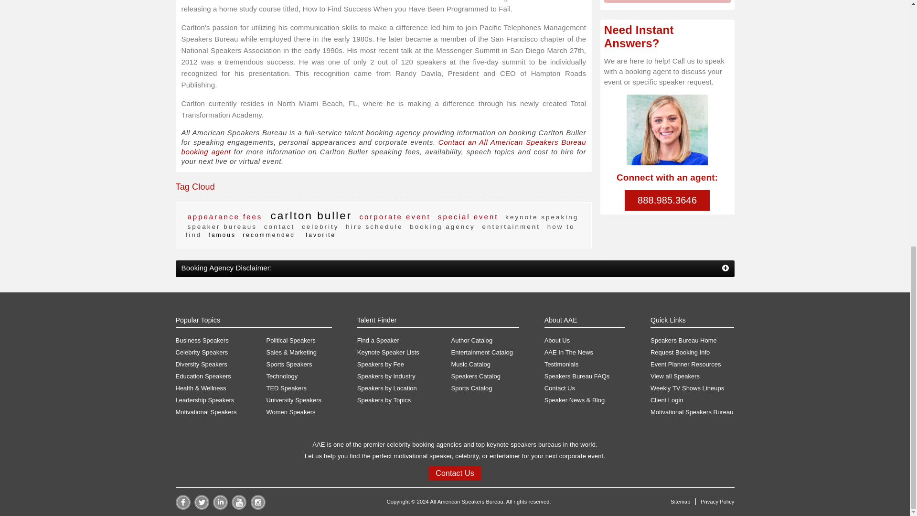  What do you see at coordinates (258, 507) in the screenshot?
I see `Instagram` at bounding box center [258, 507].